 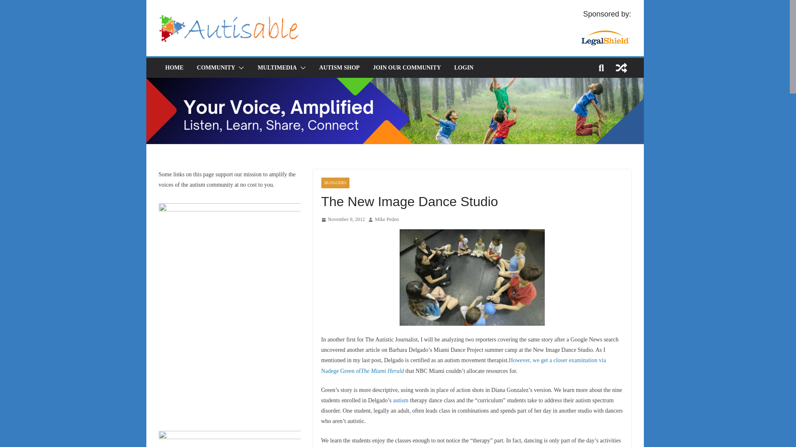 I want to click on autism, so click(x=400, y=401).